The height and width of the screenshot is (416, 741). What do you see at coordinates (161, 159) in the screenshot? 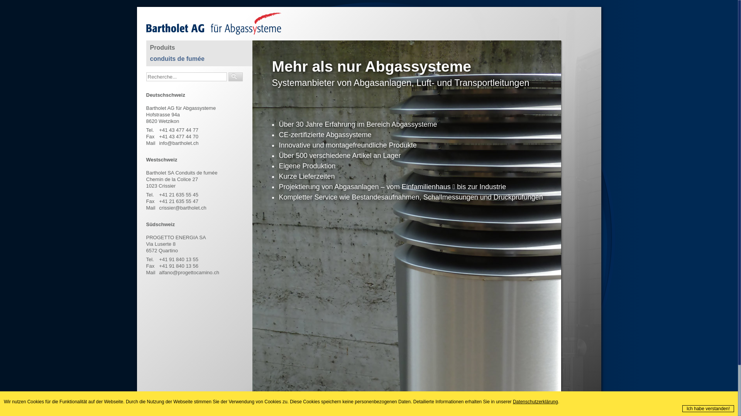
I see `Westschweiz` at bounding box center [161, 159].